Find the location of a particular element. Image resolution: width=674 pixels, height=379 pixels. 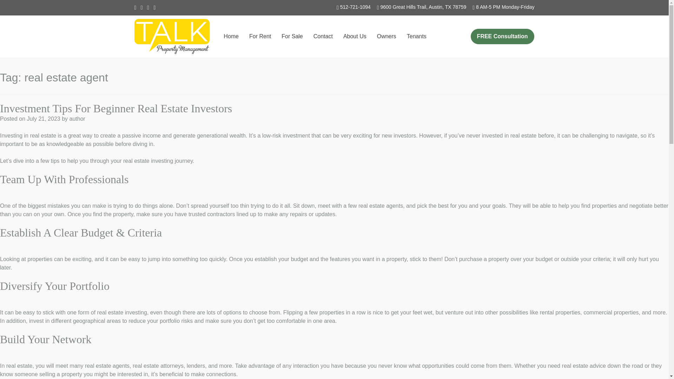

Contact is located at coordinates (323, 36).